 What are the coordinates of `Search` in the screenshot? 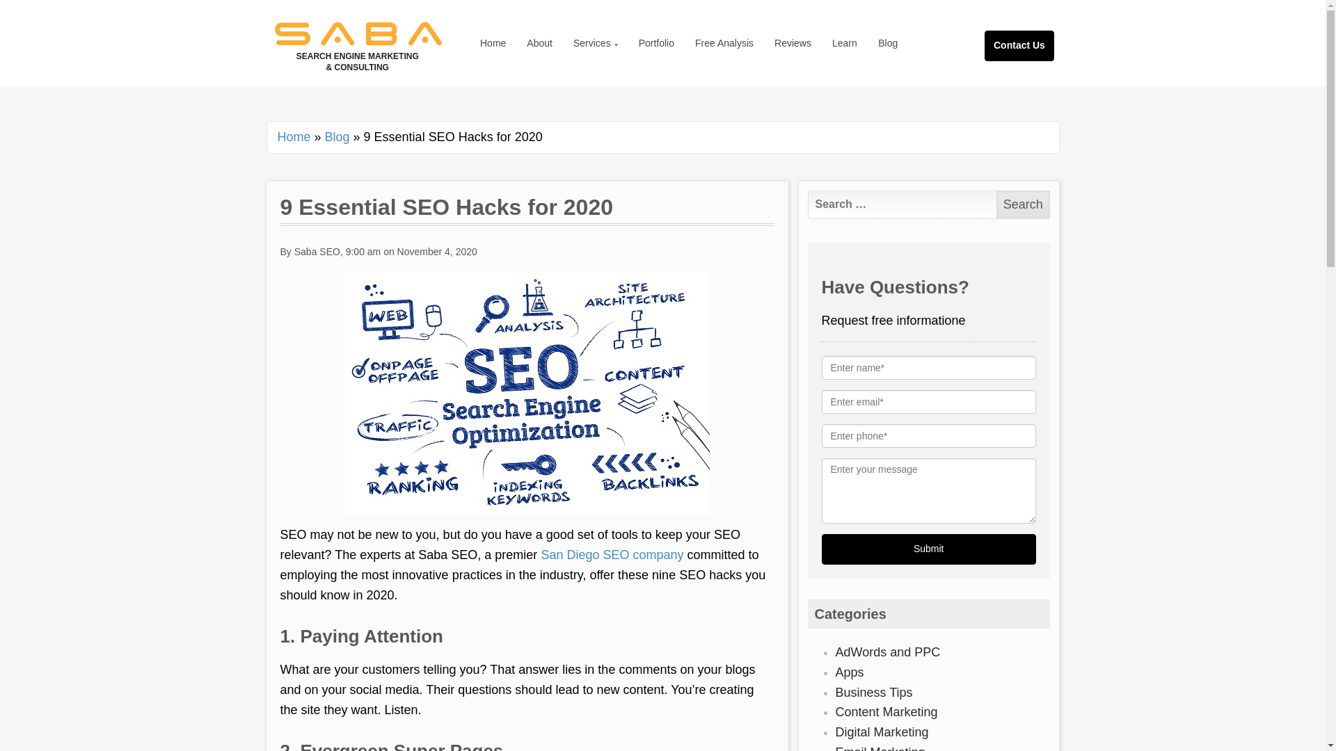 It's located at (1023, 204).